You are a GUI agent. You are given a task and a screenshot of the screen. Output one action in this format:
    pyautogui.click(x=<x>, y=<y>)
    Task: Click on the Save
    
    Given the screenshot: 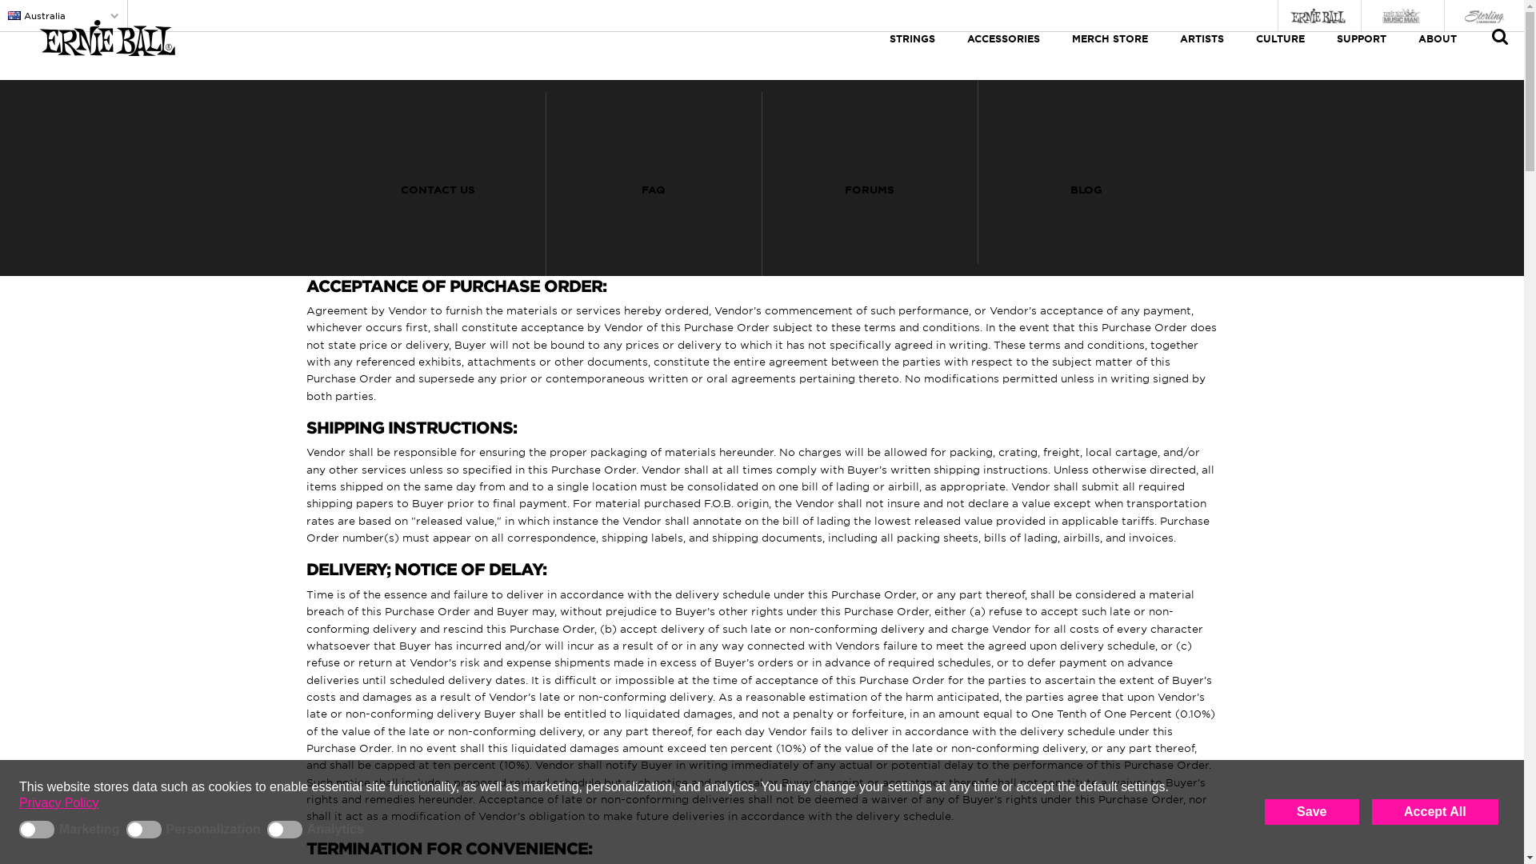 What is the action you would take?
    pyautogui.click(x=1312, y=812)
    